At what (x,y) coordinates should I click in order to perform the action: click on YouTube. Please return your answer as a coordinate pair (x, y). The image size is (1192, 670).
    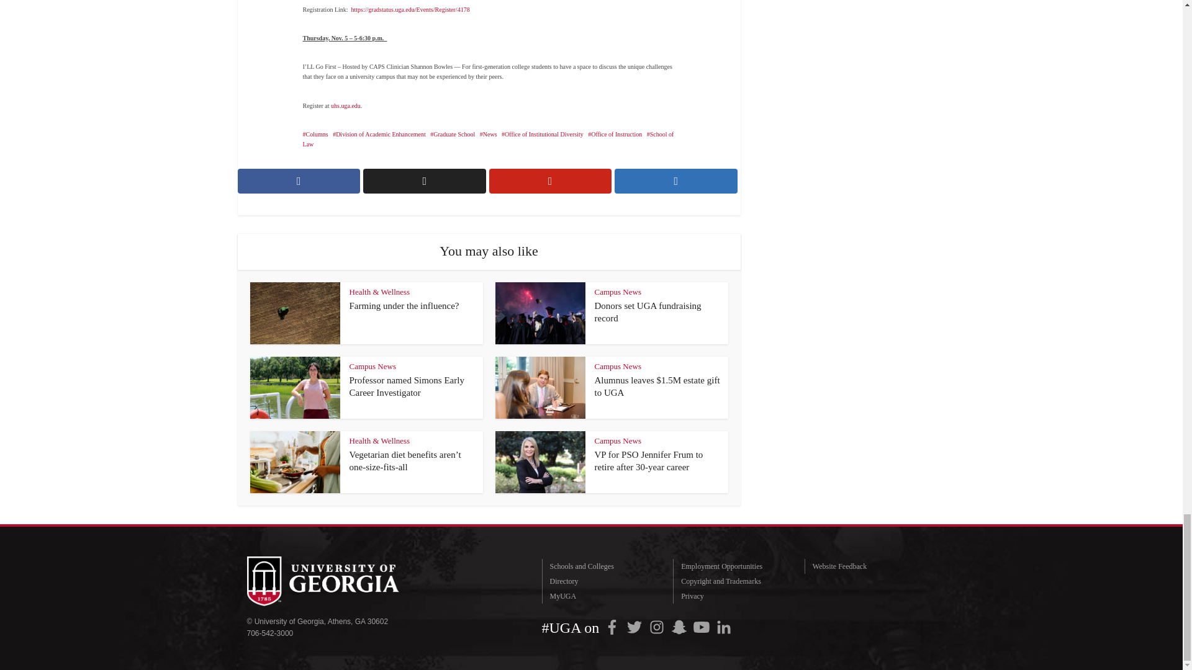
    Looking at the image, I should click on (702, 627).